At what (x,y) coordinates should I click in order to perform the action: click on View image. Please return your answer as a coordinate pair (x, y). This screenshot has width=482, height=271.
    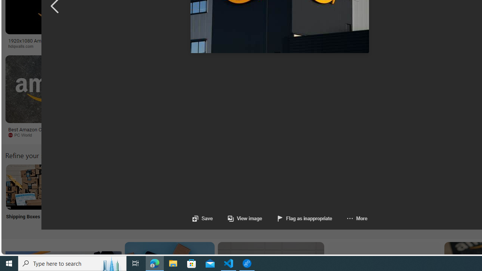
    Looking at the image, I should click on (237, 218).